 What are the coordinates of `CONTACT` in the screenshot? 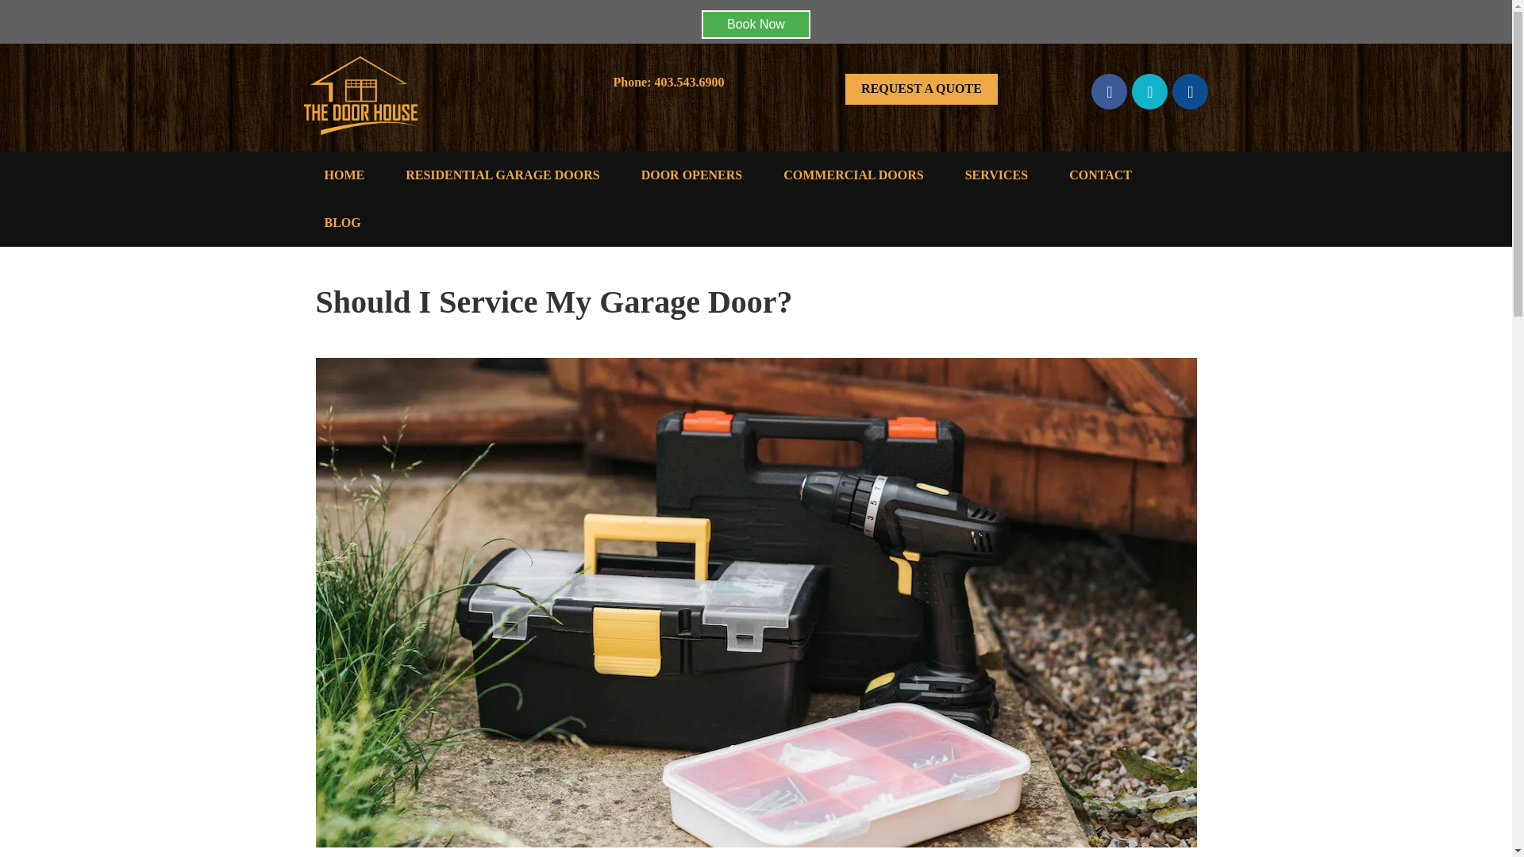 It's located at (1100, 175).